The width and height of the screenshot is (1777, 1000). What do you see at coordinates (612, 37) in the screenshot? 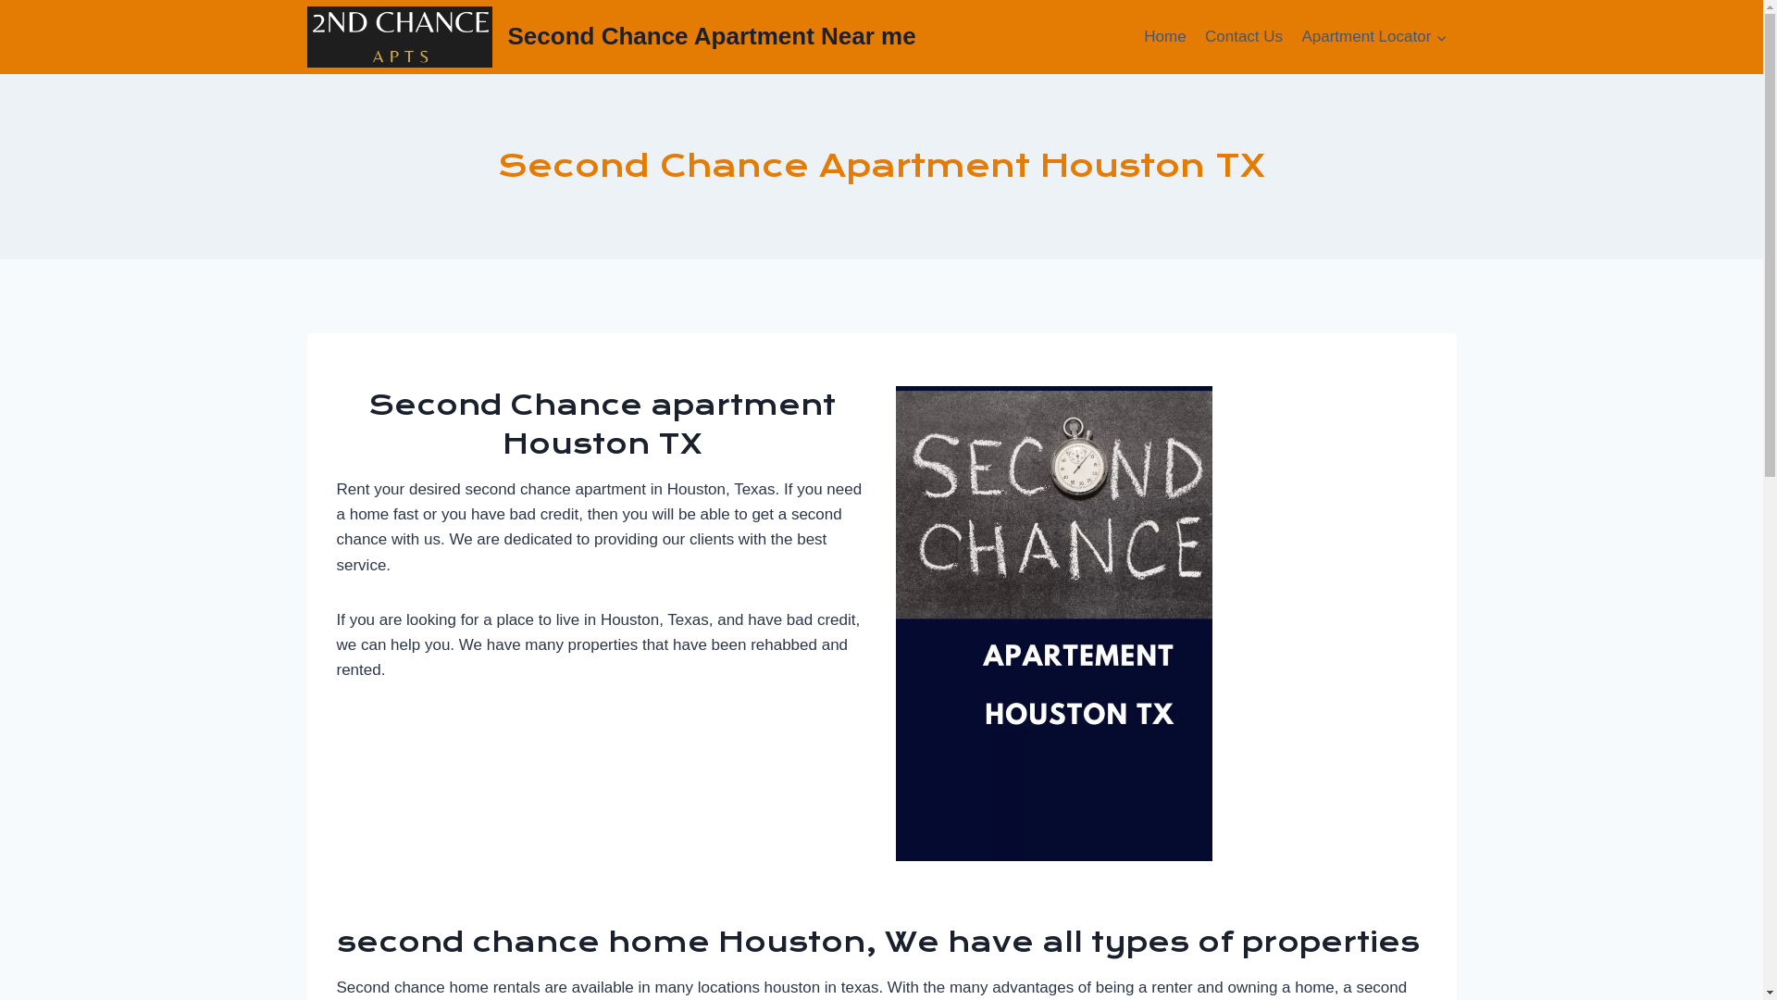
I see `Second Chance Apartment Near me` at bounding box center [612, 37].